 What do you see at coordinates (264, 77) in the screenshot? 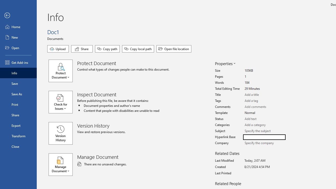
I see `Pages` at bounding box center [264, 77].